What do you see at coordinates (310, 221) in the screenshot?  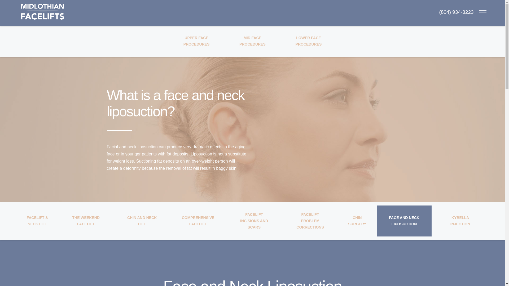 I see `FACELIFT PROBLEM CORRECTIONS` at bounding box center [310, 221].